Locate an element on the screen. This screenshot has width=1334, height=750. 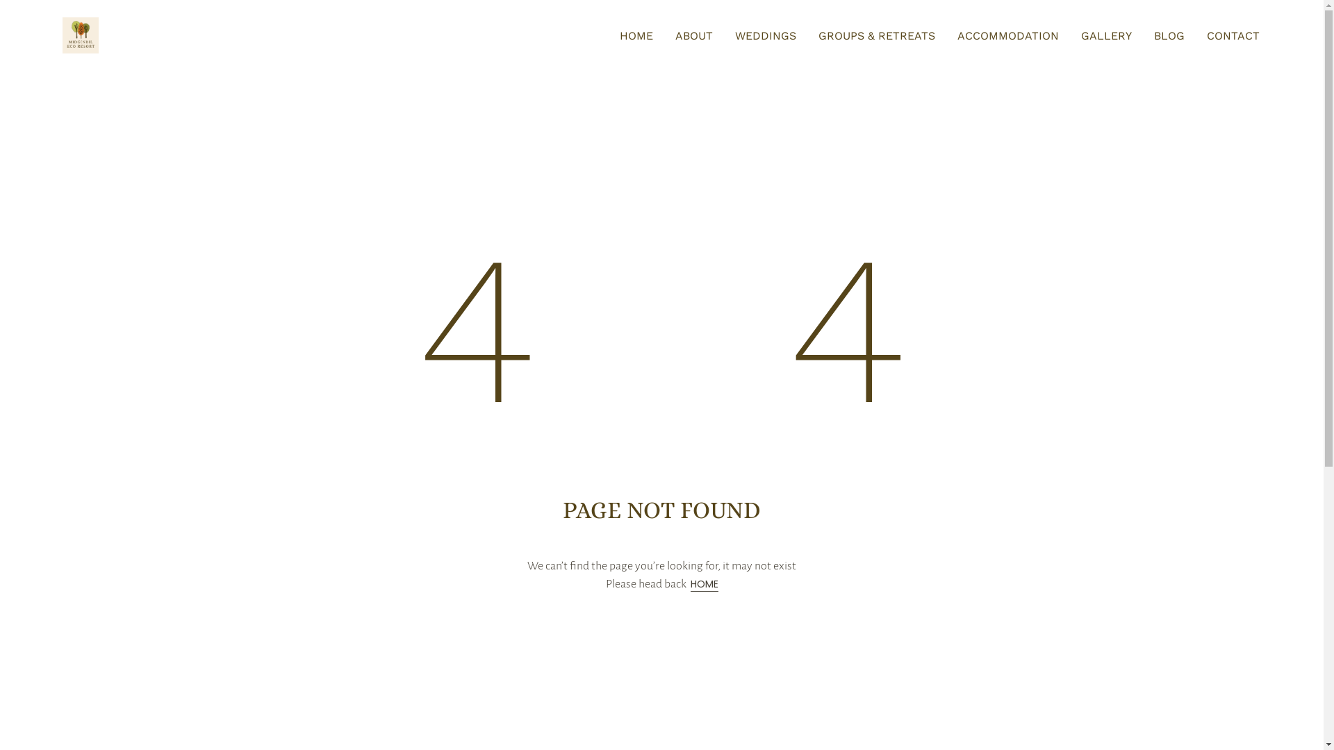
GALLERY is located at coordinates (1106, 36).